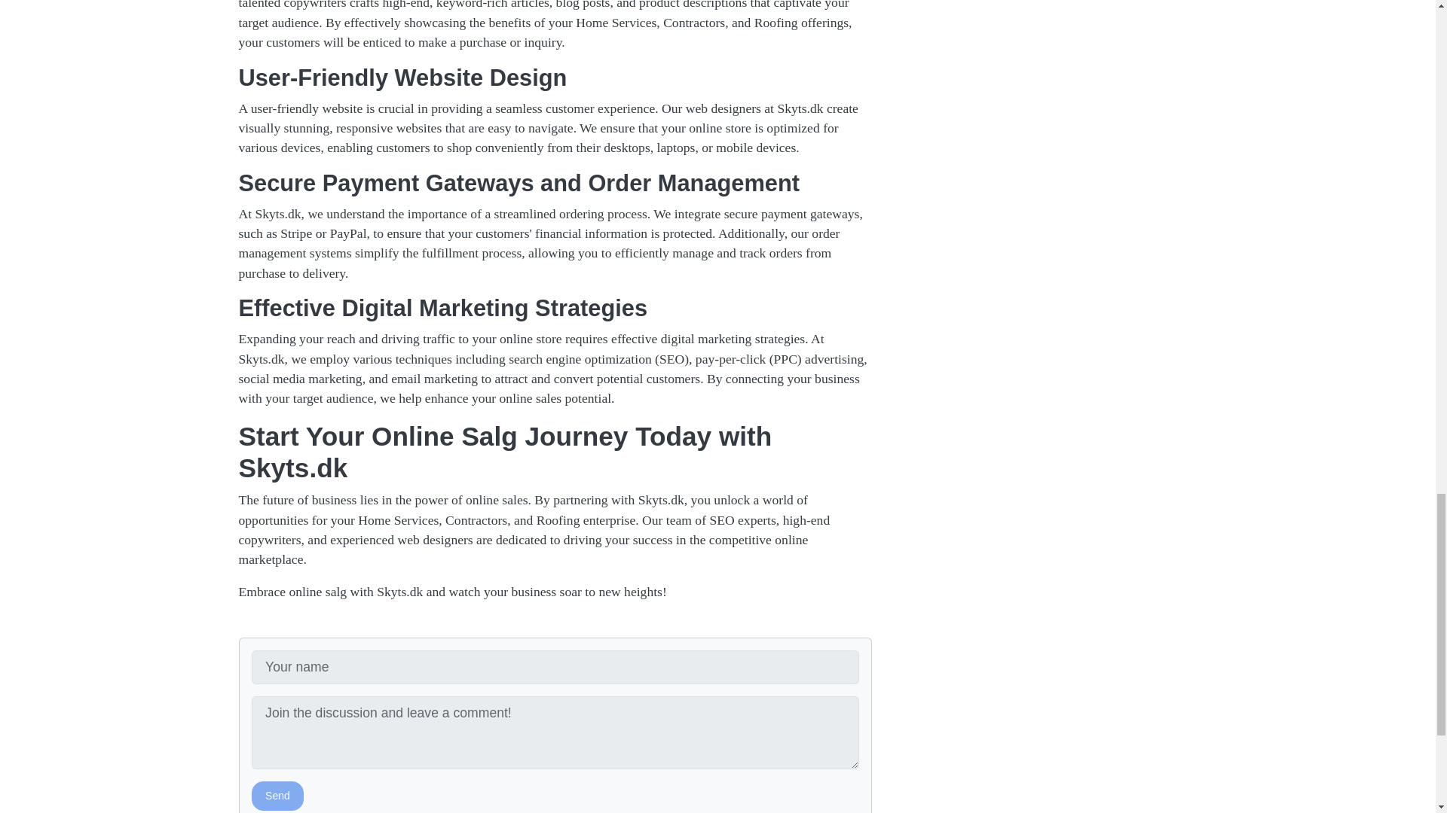  Describe the element at coordinates (277, 795) in the screenshot. I see `Send` at that location.